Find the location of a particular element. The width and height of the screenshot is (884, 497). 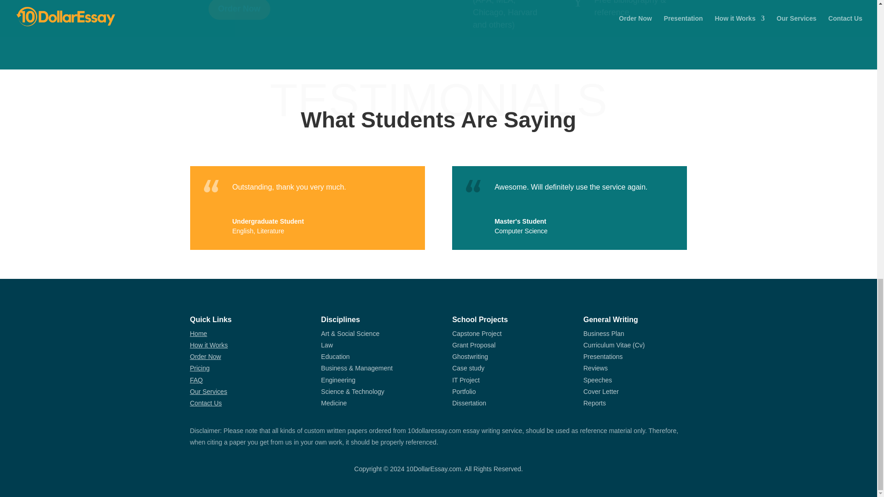

Order Now is located at coordinates (238, 10).